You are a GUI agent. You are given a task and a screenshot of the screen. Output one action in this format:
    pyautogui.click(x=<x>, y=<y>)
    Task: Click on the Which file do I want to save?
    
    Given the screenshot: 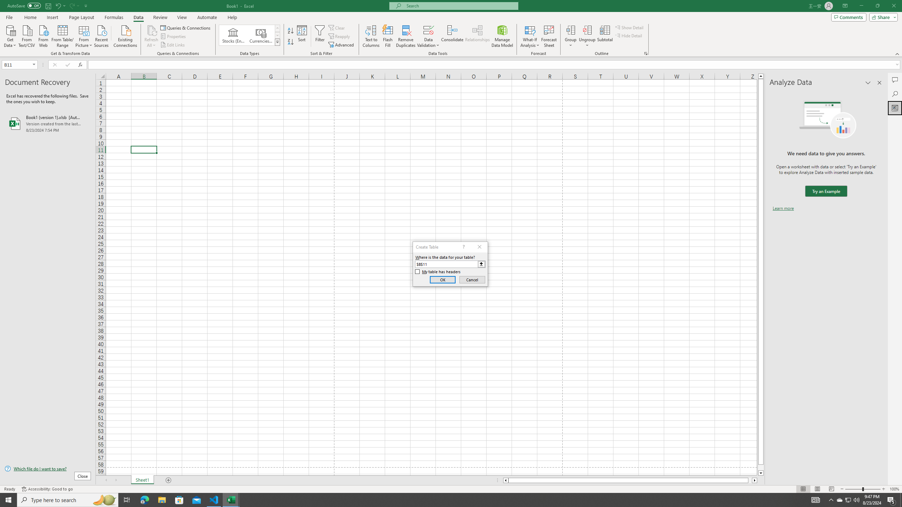 What is the action you would take?
    pyautogui.click(x=48, y=469)
    